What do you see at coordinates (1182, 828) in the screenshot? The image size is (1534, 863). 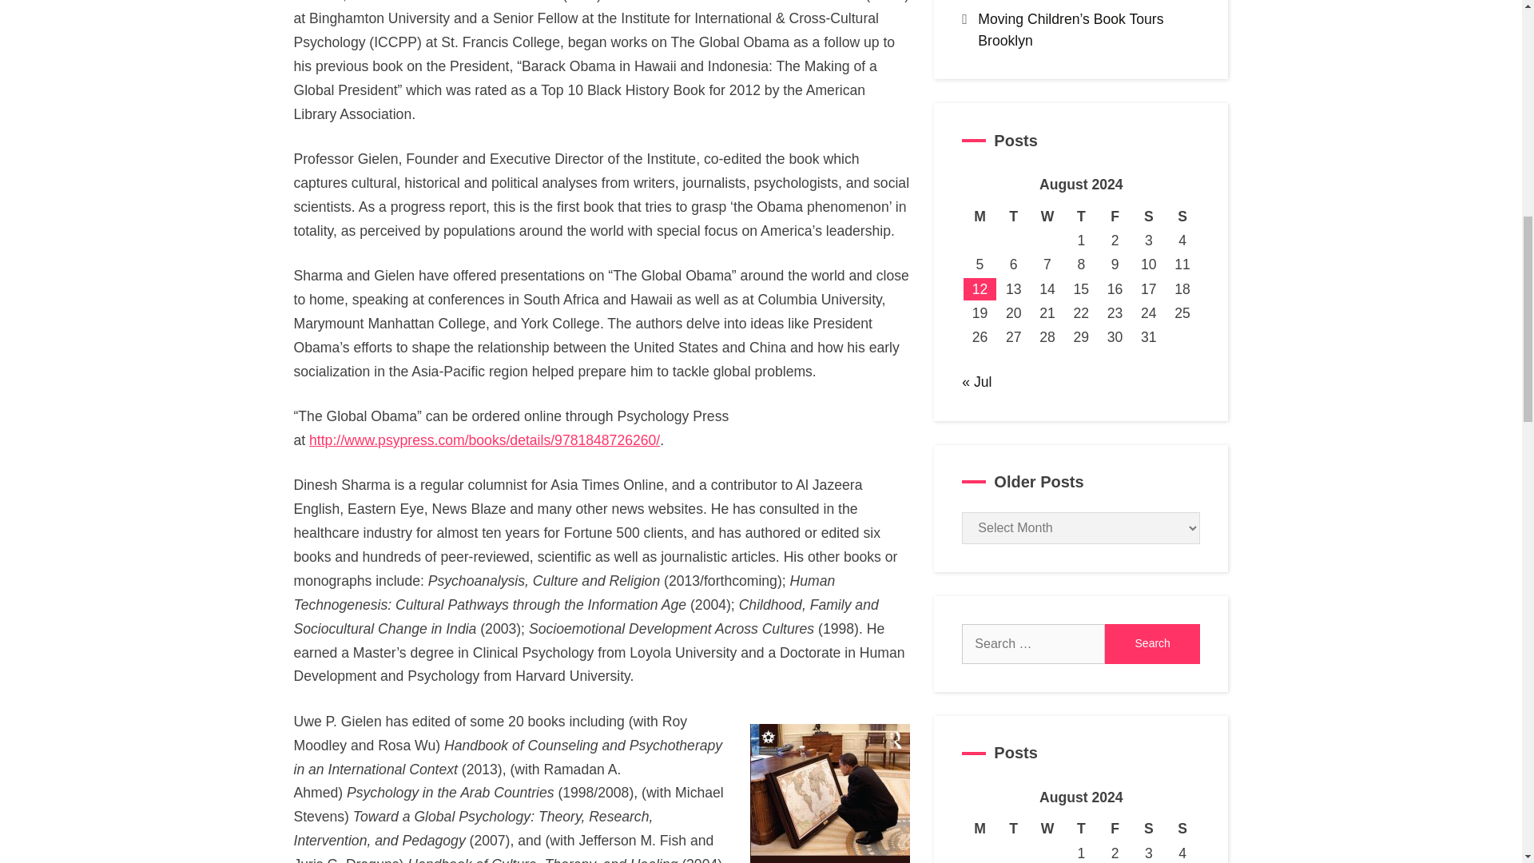 I see `Sunday` at bounding box center [1182, 828].